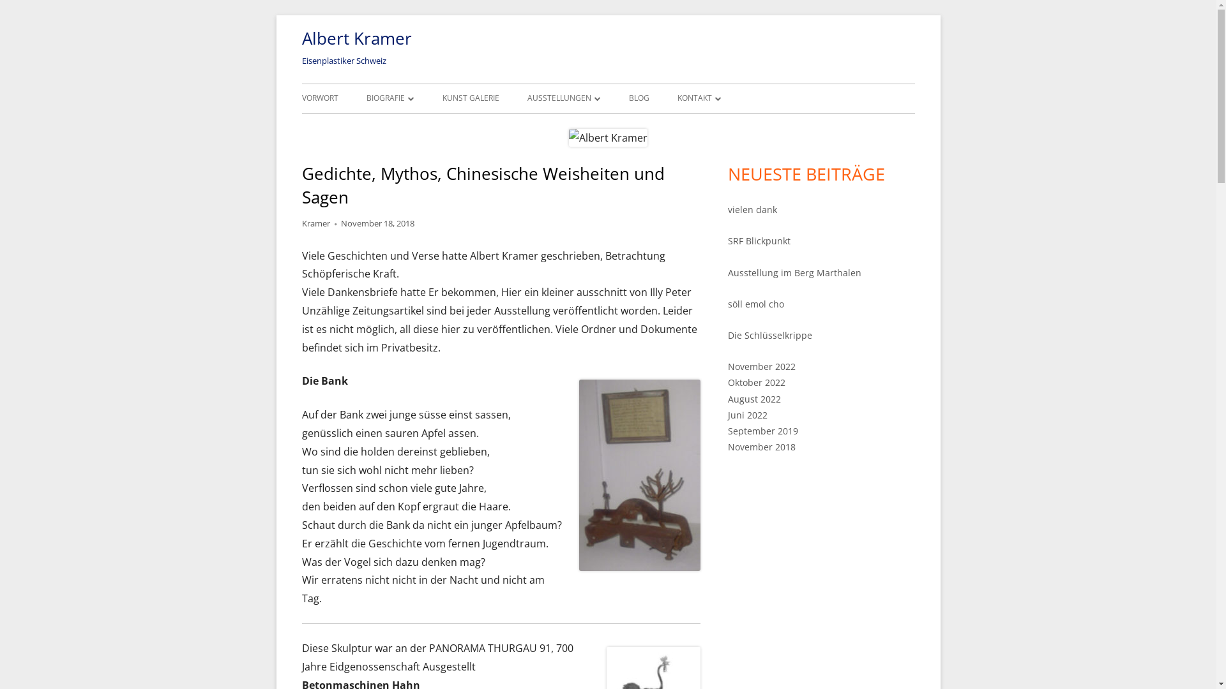 This screenshot has width=1226, height=689. What do you see at coordinates (755, 399) in the screenshot?
I see `August 2022` at bounding box center [755, 399].